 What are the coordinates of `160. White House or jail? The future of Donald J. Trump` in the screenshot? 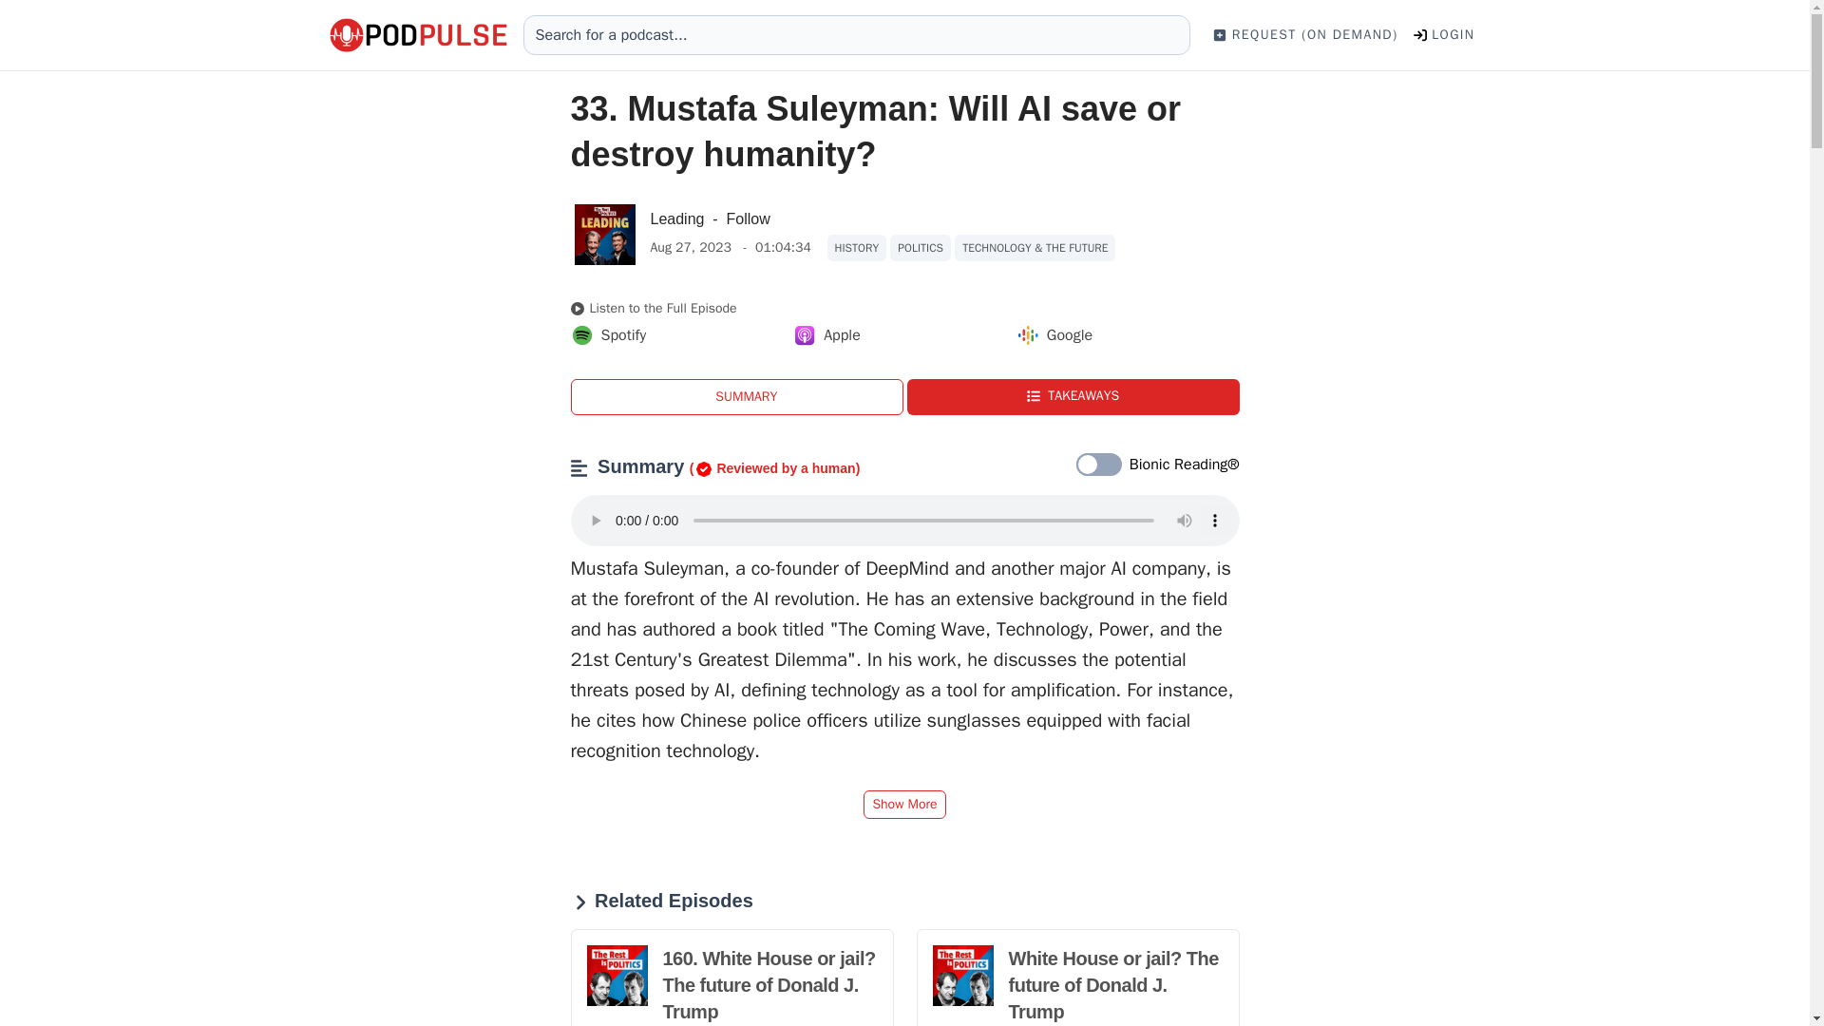 It's located at (731, 978).